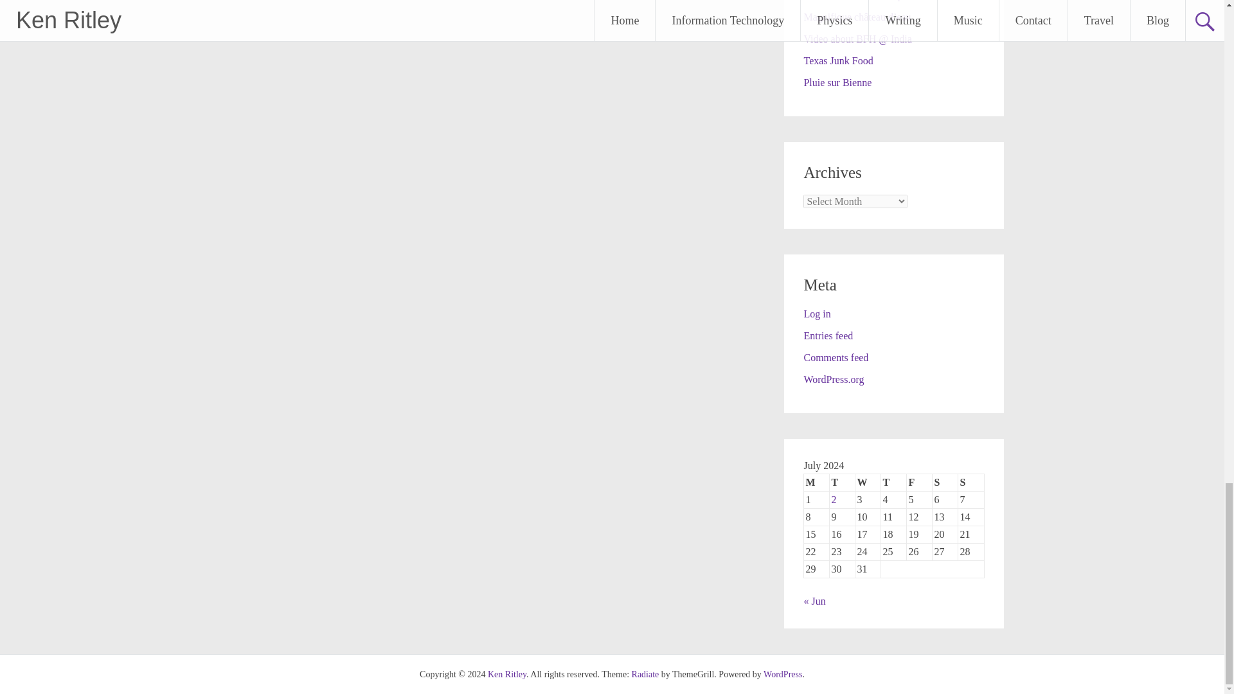 The height and width of the screenshot is (694, 1234). I want to click on Friday, so click(920, 482).